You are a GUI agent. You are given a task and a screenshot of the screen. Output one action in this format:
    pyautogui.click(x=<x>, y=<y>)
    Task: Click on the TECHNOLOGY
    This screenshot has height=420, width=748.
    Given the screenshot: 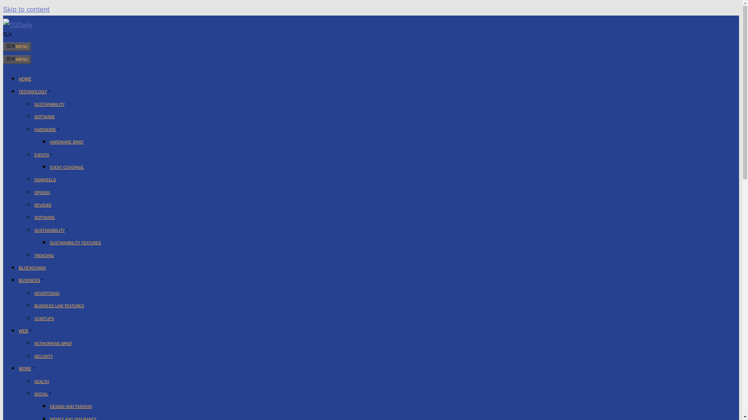 What is the action you would take?
    pyautogui.click(x=35, y=92)
    